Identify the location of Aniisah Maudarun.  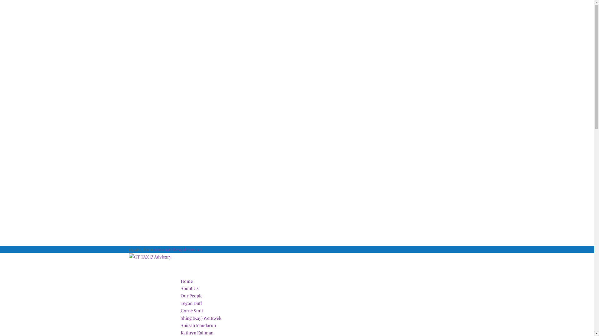
(198, 325).